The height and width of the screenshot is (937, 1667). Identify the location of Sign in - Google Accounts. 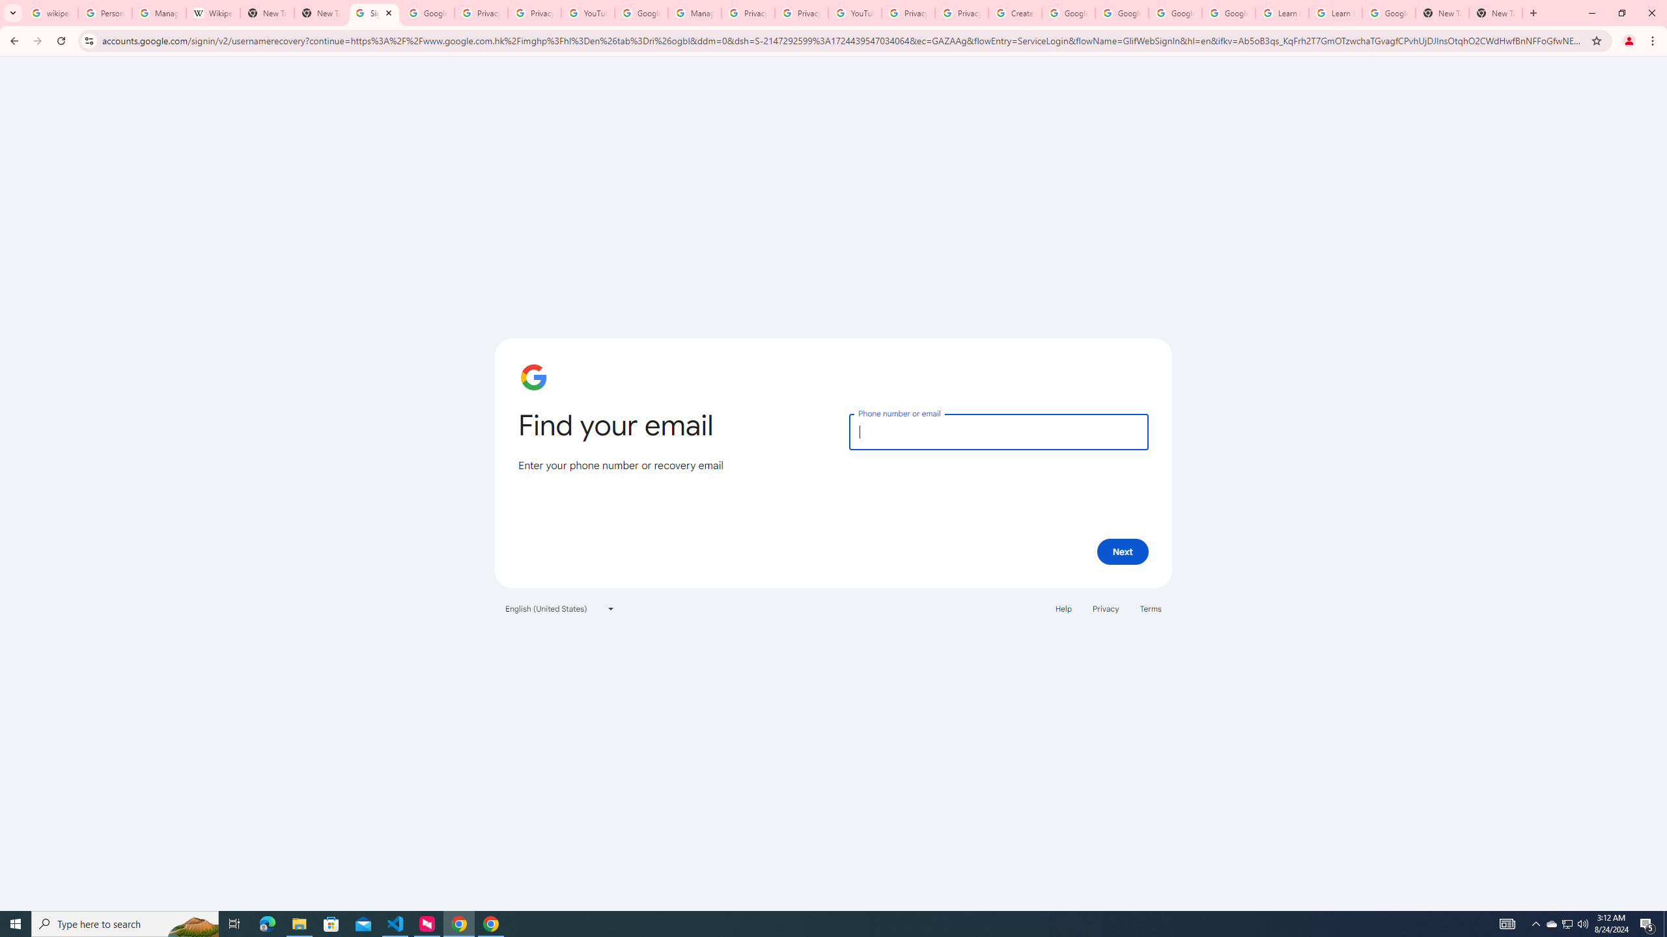
(374, 13).